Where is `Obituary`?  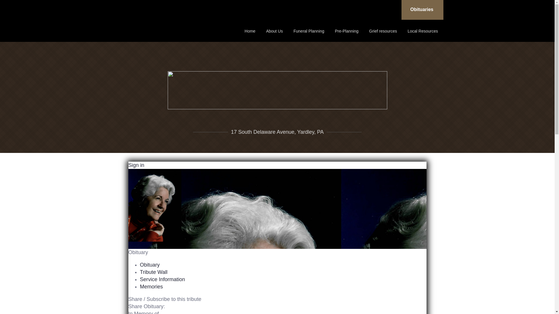
Obituary is located at coordinates (150, 265).